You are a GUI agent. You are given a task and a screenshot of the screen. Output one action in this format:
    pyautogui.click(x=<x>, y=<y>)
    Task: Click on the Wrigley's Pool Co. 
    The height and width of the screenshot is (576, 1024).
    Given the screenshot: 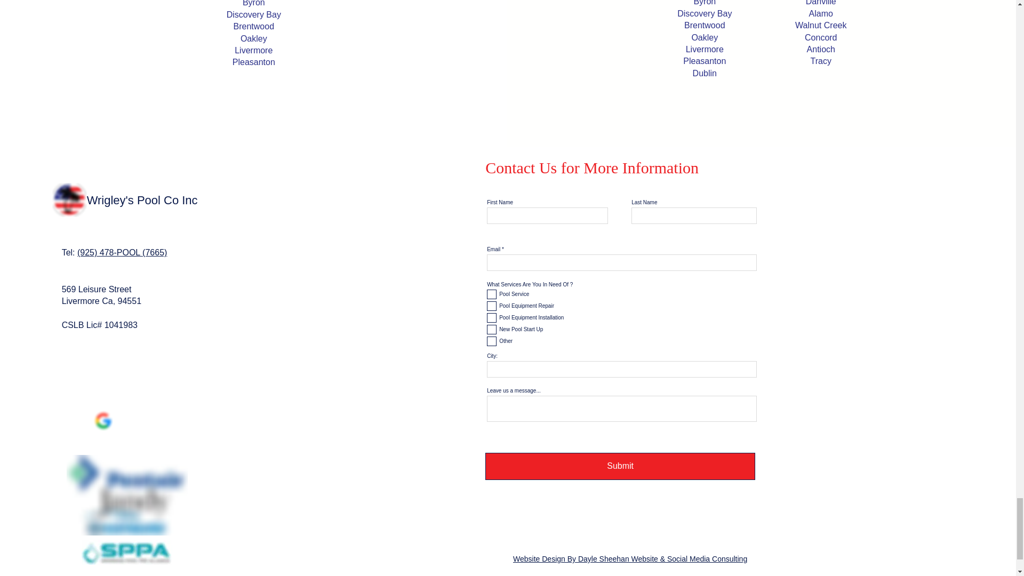 What is the action you would take?
    pyautogui.click(x=69, y=200)
    